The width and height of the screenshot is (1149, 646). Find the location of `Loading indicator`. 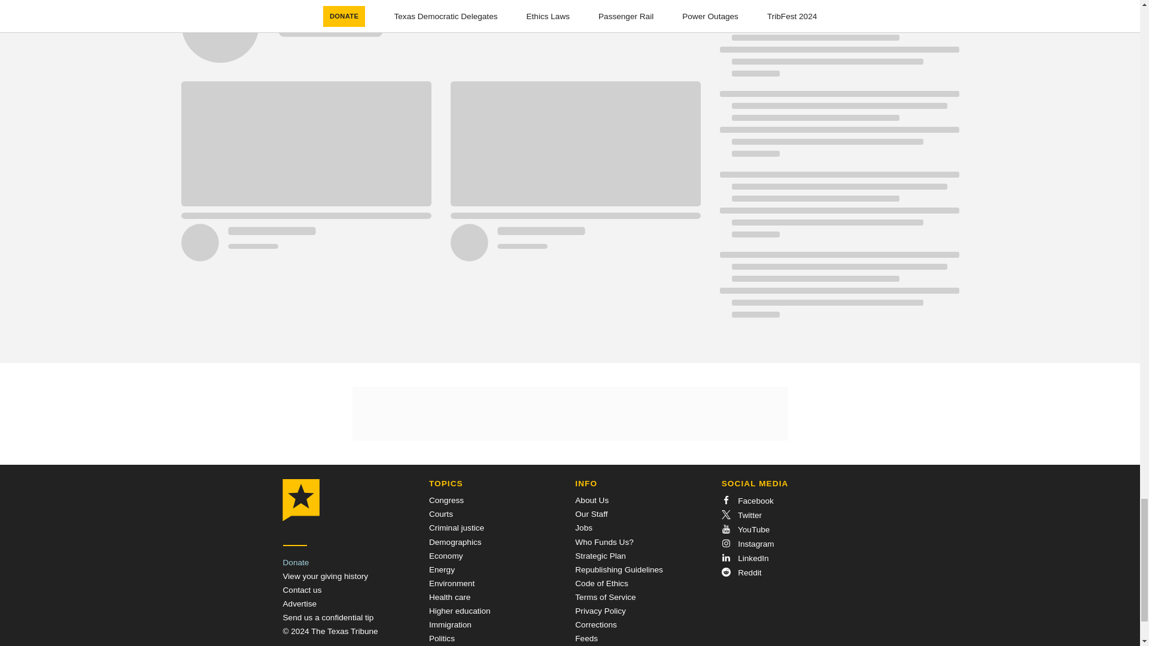

Loading indicator is located at coordinates (440, 39).